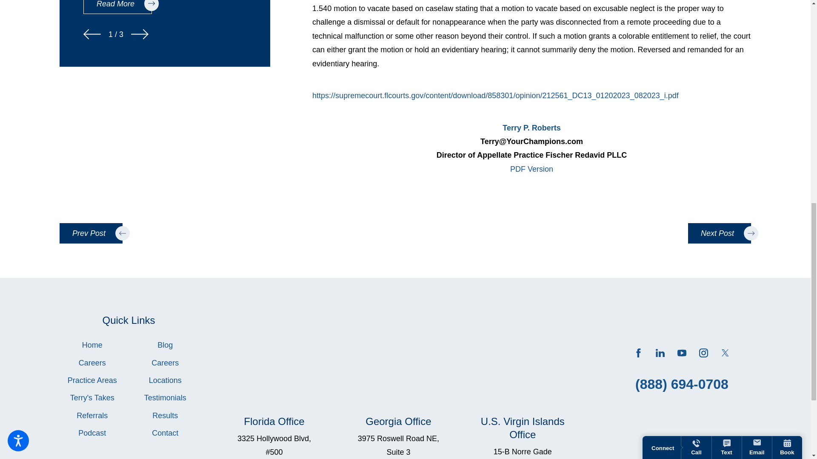 This screenshot has width=817, height=459. What do you see at coordinates (140, 34) in the screenshot?
I see `View next item` at bounding box center [140, 34].